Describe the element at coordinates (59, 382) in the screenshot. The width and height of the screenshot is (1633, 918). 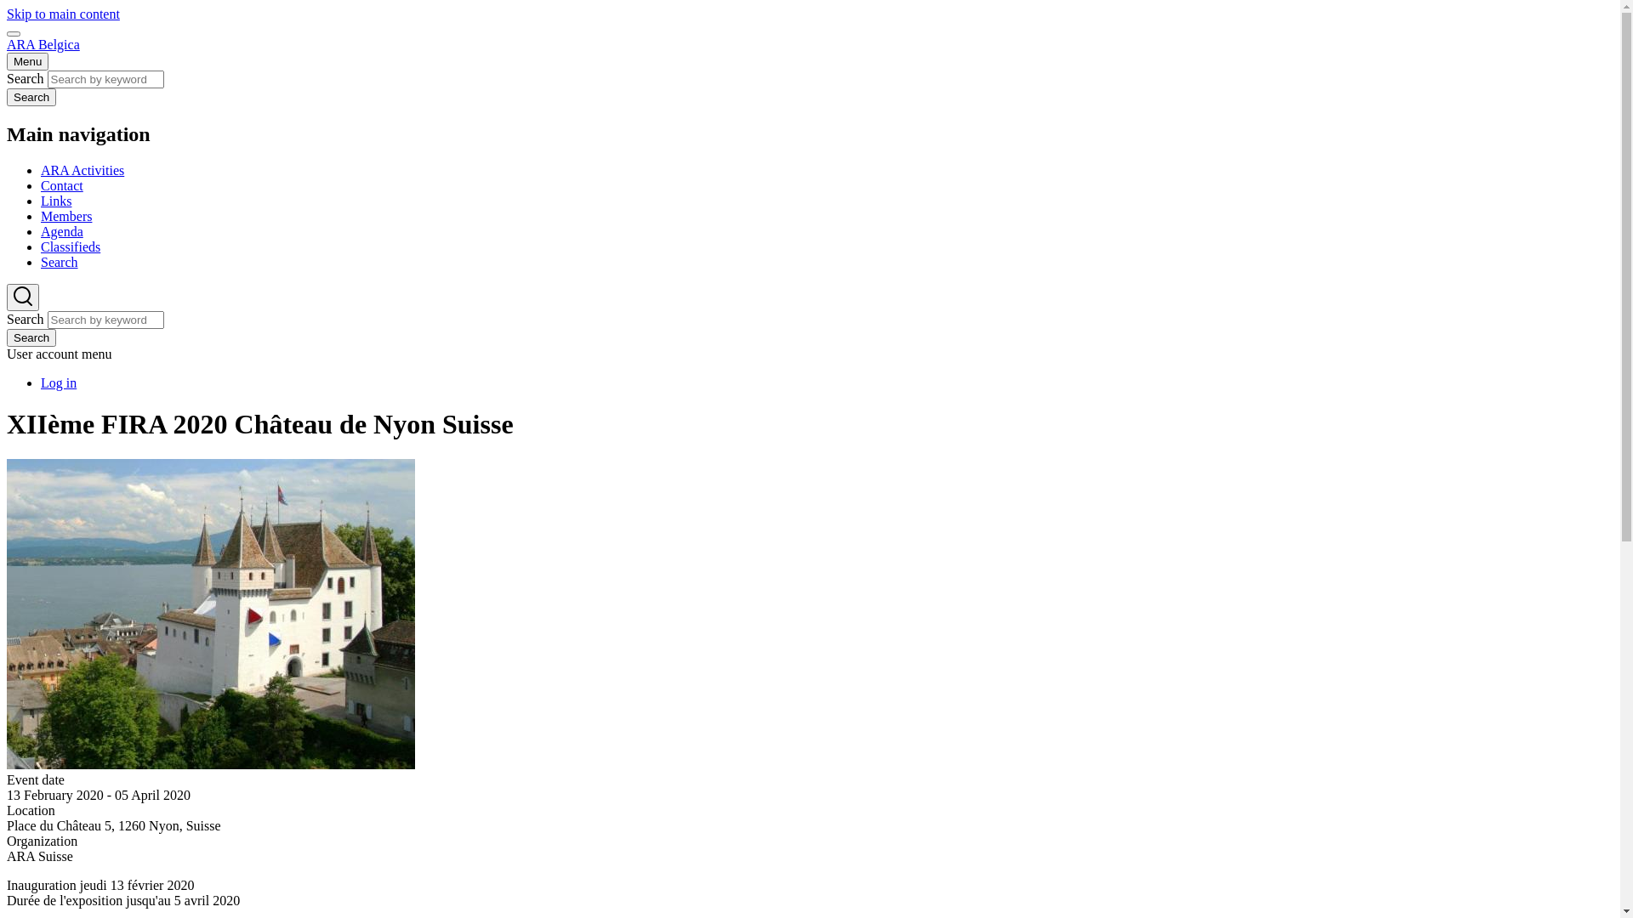
I see `Log in` at that location.